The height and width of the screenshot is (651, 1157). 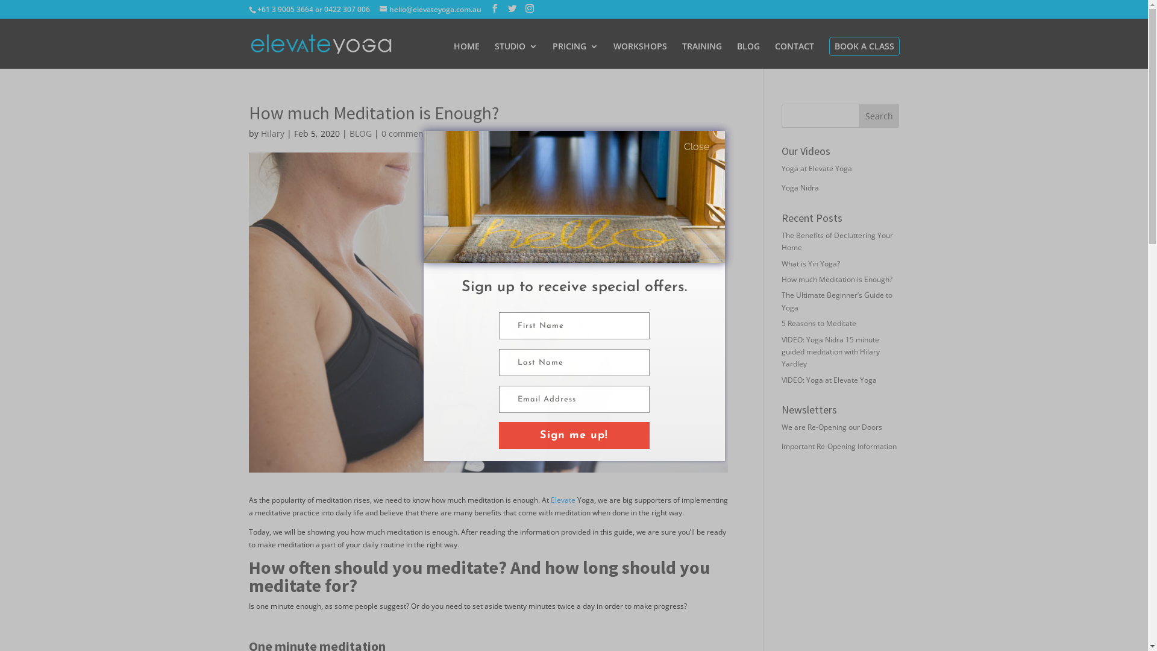 I want to click on WORKSHOPS, so click(x=640, y=55).